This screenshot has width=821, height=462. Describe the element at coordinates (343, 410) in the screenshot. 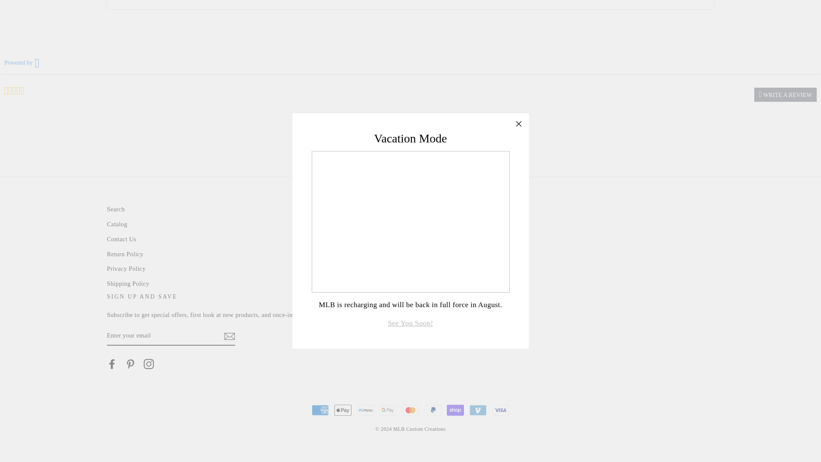

I see `Apple Pay` at that location.